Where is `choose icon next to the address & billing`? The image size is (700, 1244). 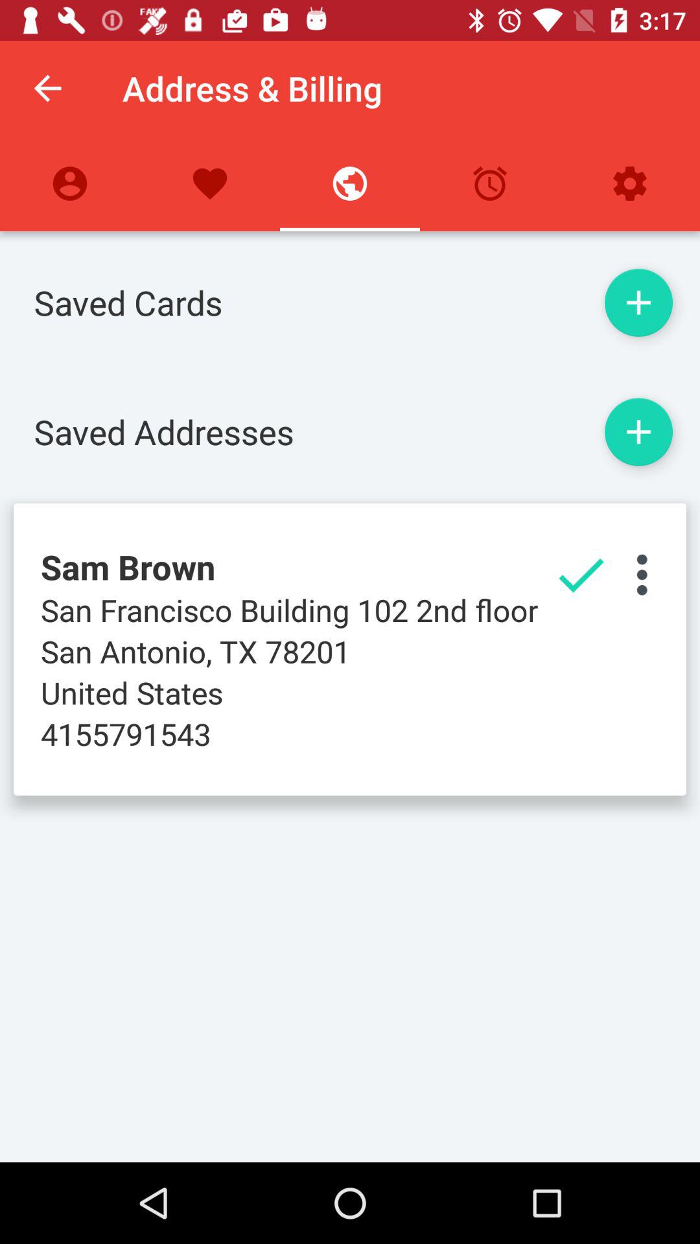
choose icon next to the address & billing is located at coordinates (47, 88).